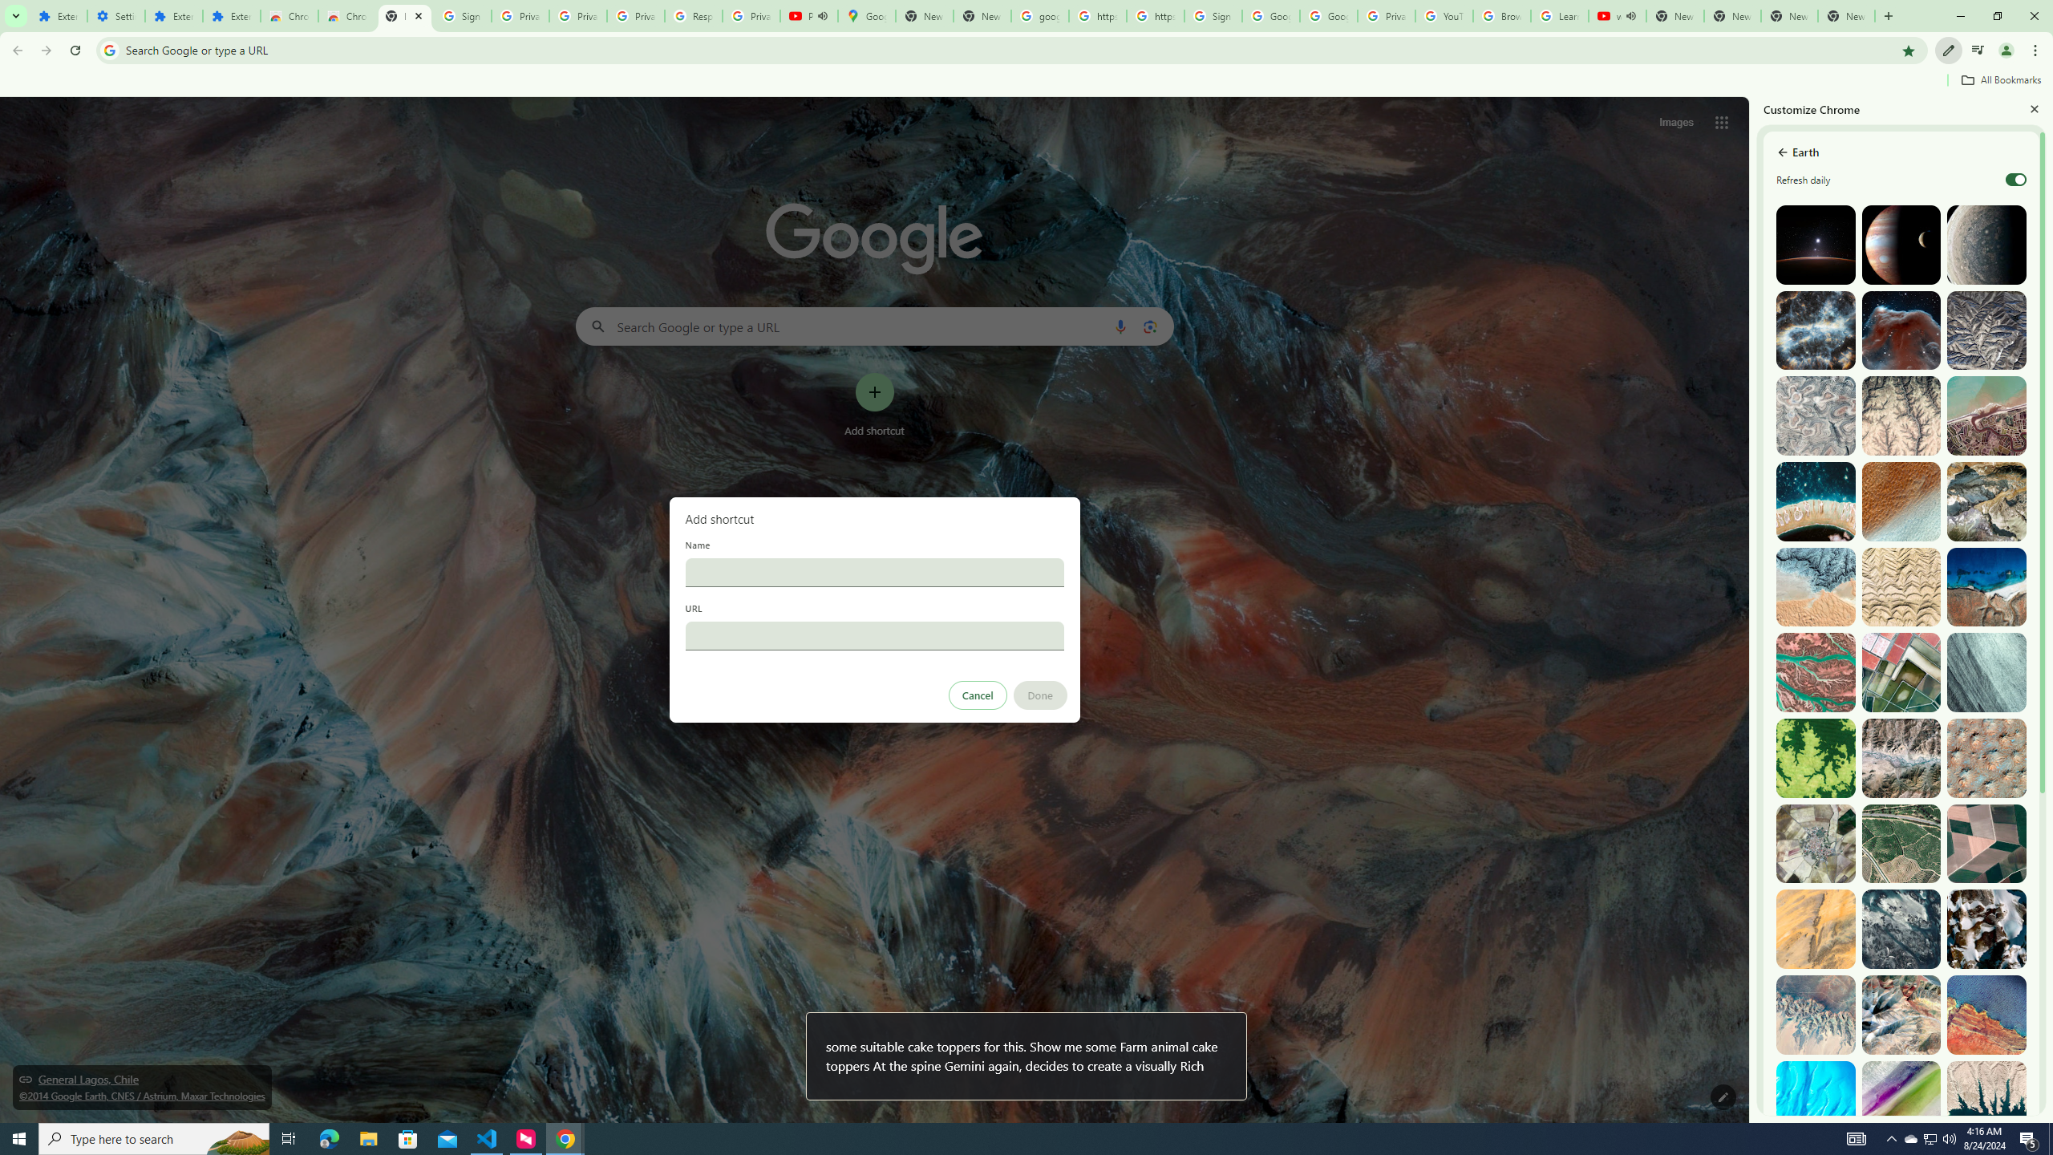 Image resolution: width=2053 pixels, height=1155 pixels. Describe the element at coordinates (1213, 16) in the screenshot. I see `Sign in - Google Accounts` at that location.